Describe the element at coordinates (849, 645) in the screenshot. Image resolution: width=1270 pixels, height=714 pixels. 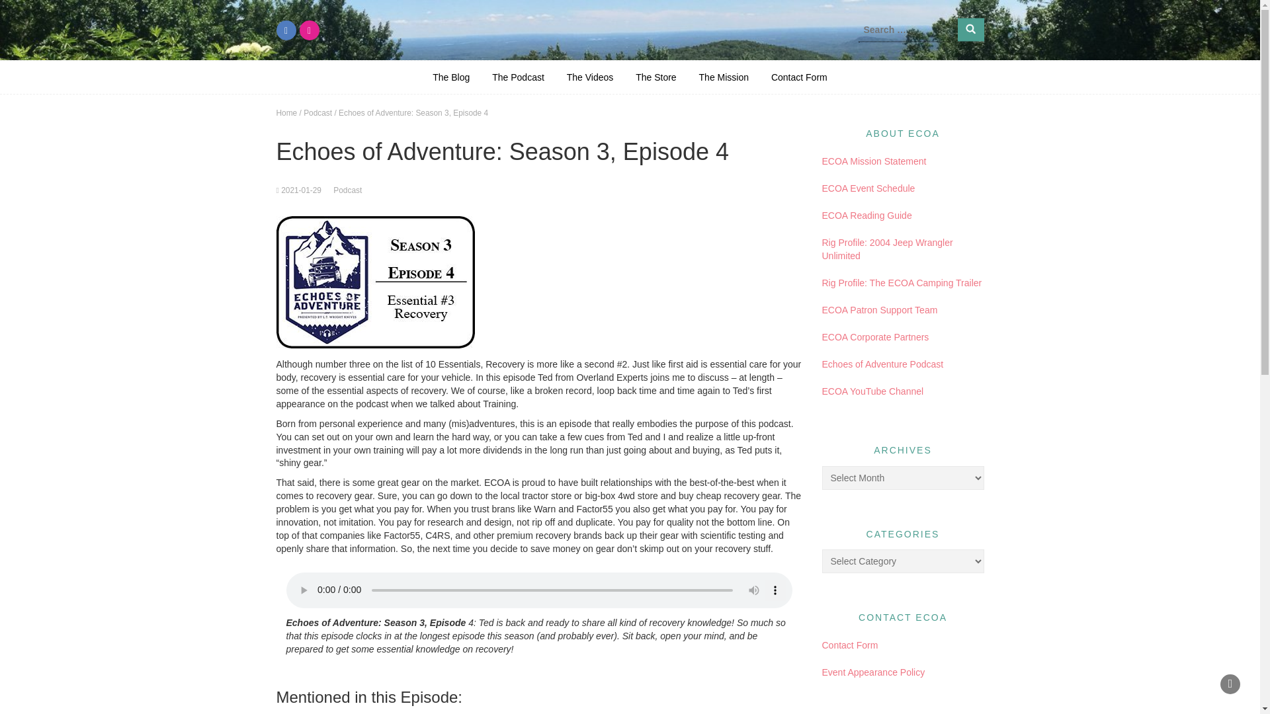
I see `Contact Form` at that location.